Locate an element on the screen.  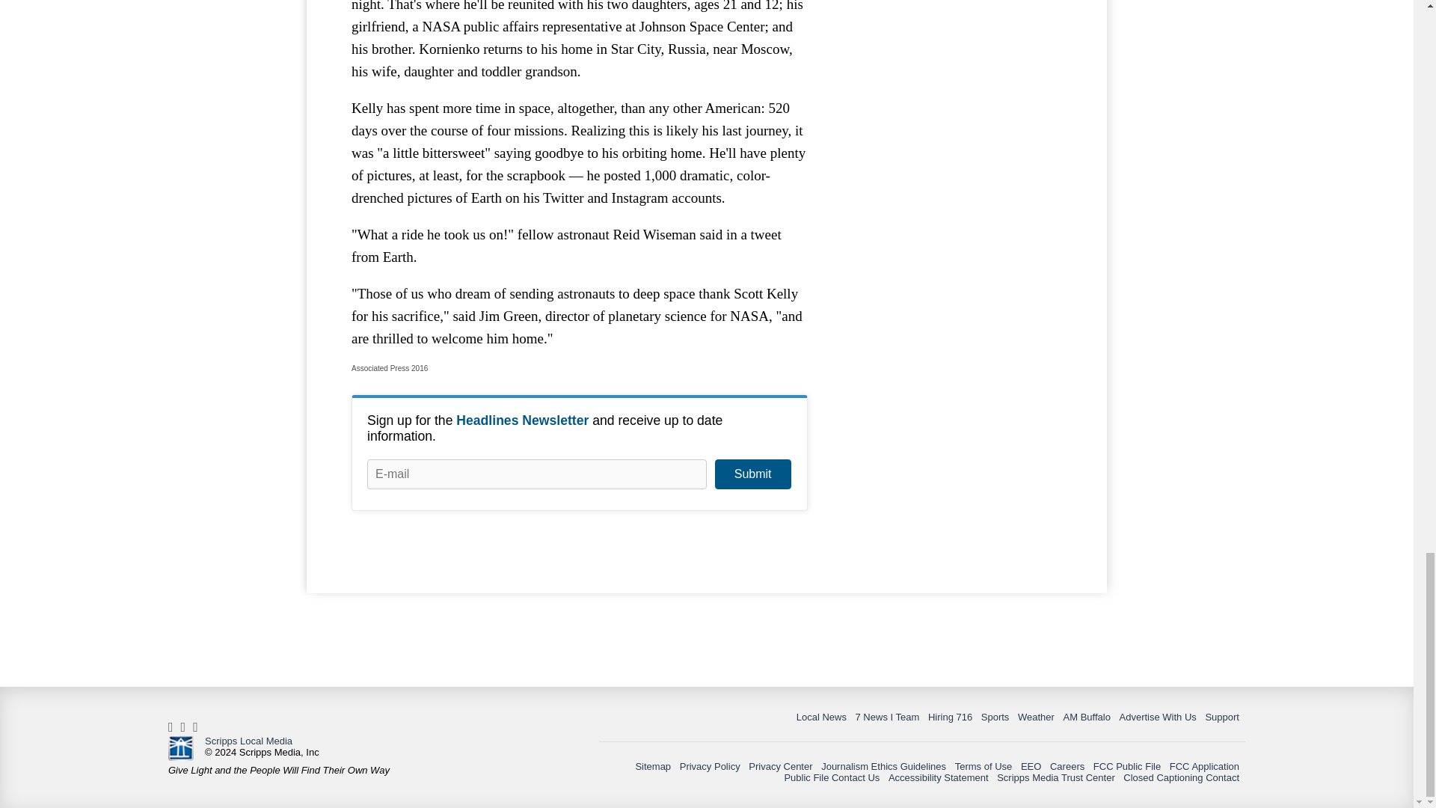
Submit is located at coordinates (752, 474).